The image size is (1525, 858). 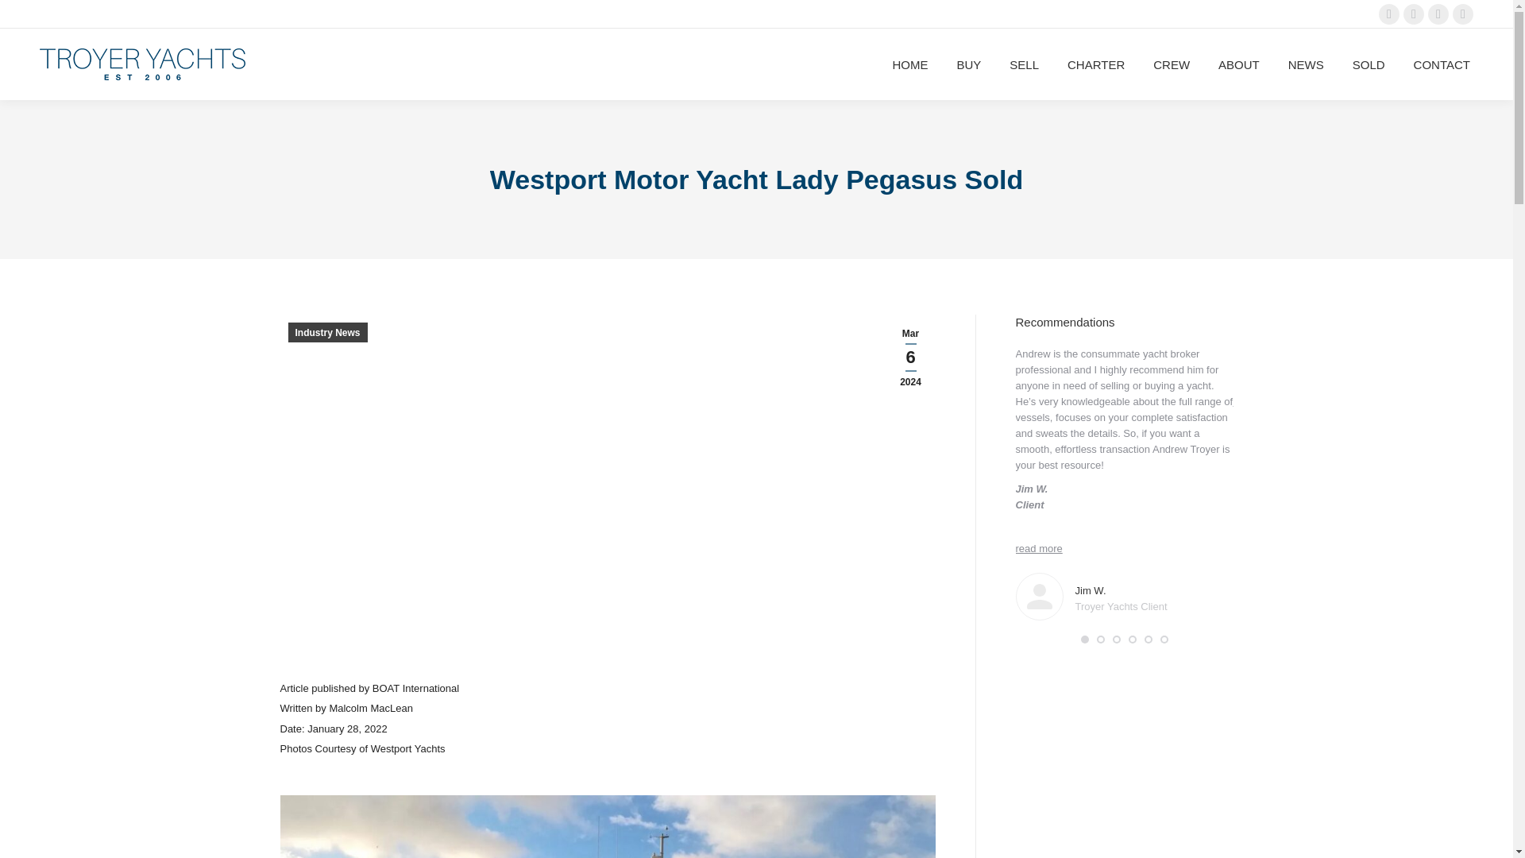 I want to click on CREW, so click(x=1171, y=64).